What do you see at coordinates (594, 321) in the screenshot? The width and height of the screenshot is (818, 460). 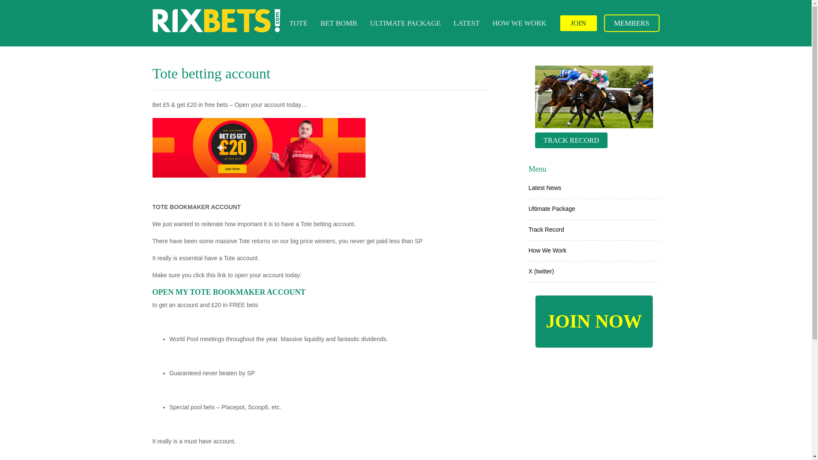 I see `JOIN NOW` at bounding box center [594, 321].